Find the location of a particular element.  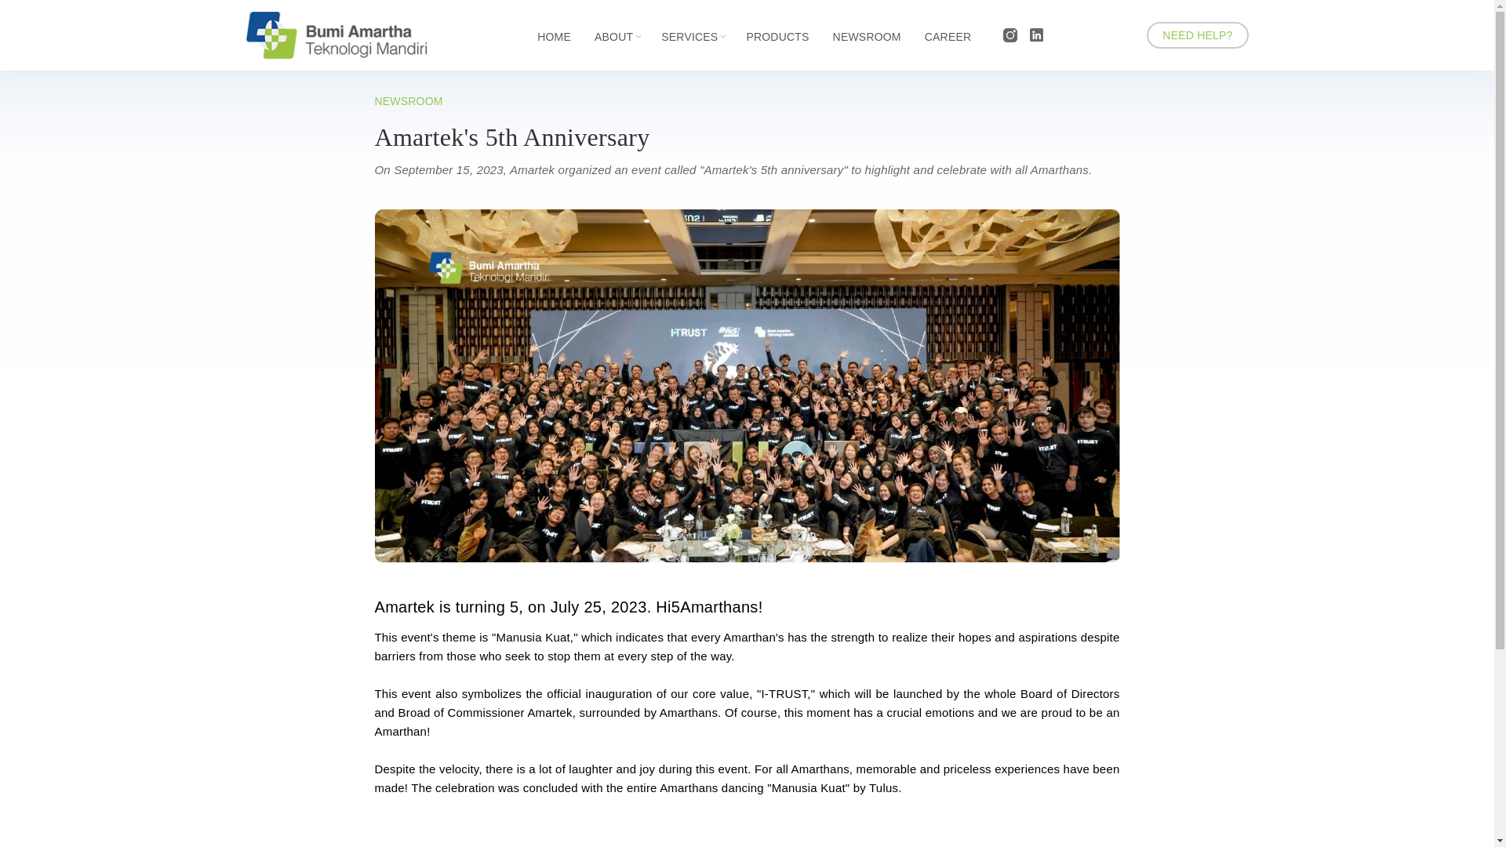

PRODUCTS is located at coordinates (777, 36).